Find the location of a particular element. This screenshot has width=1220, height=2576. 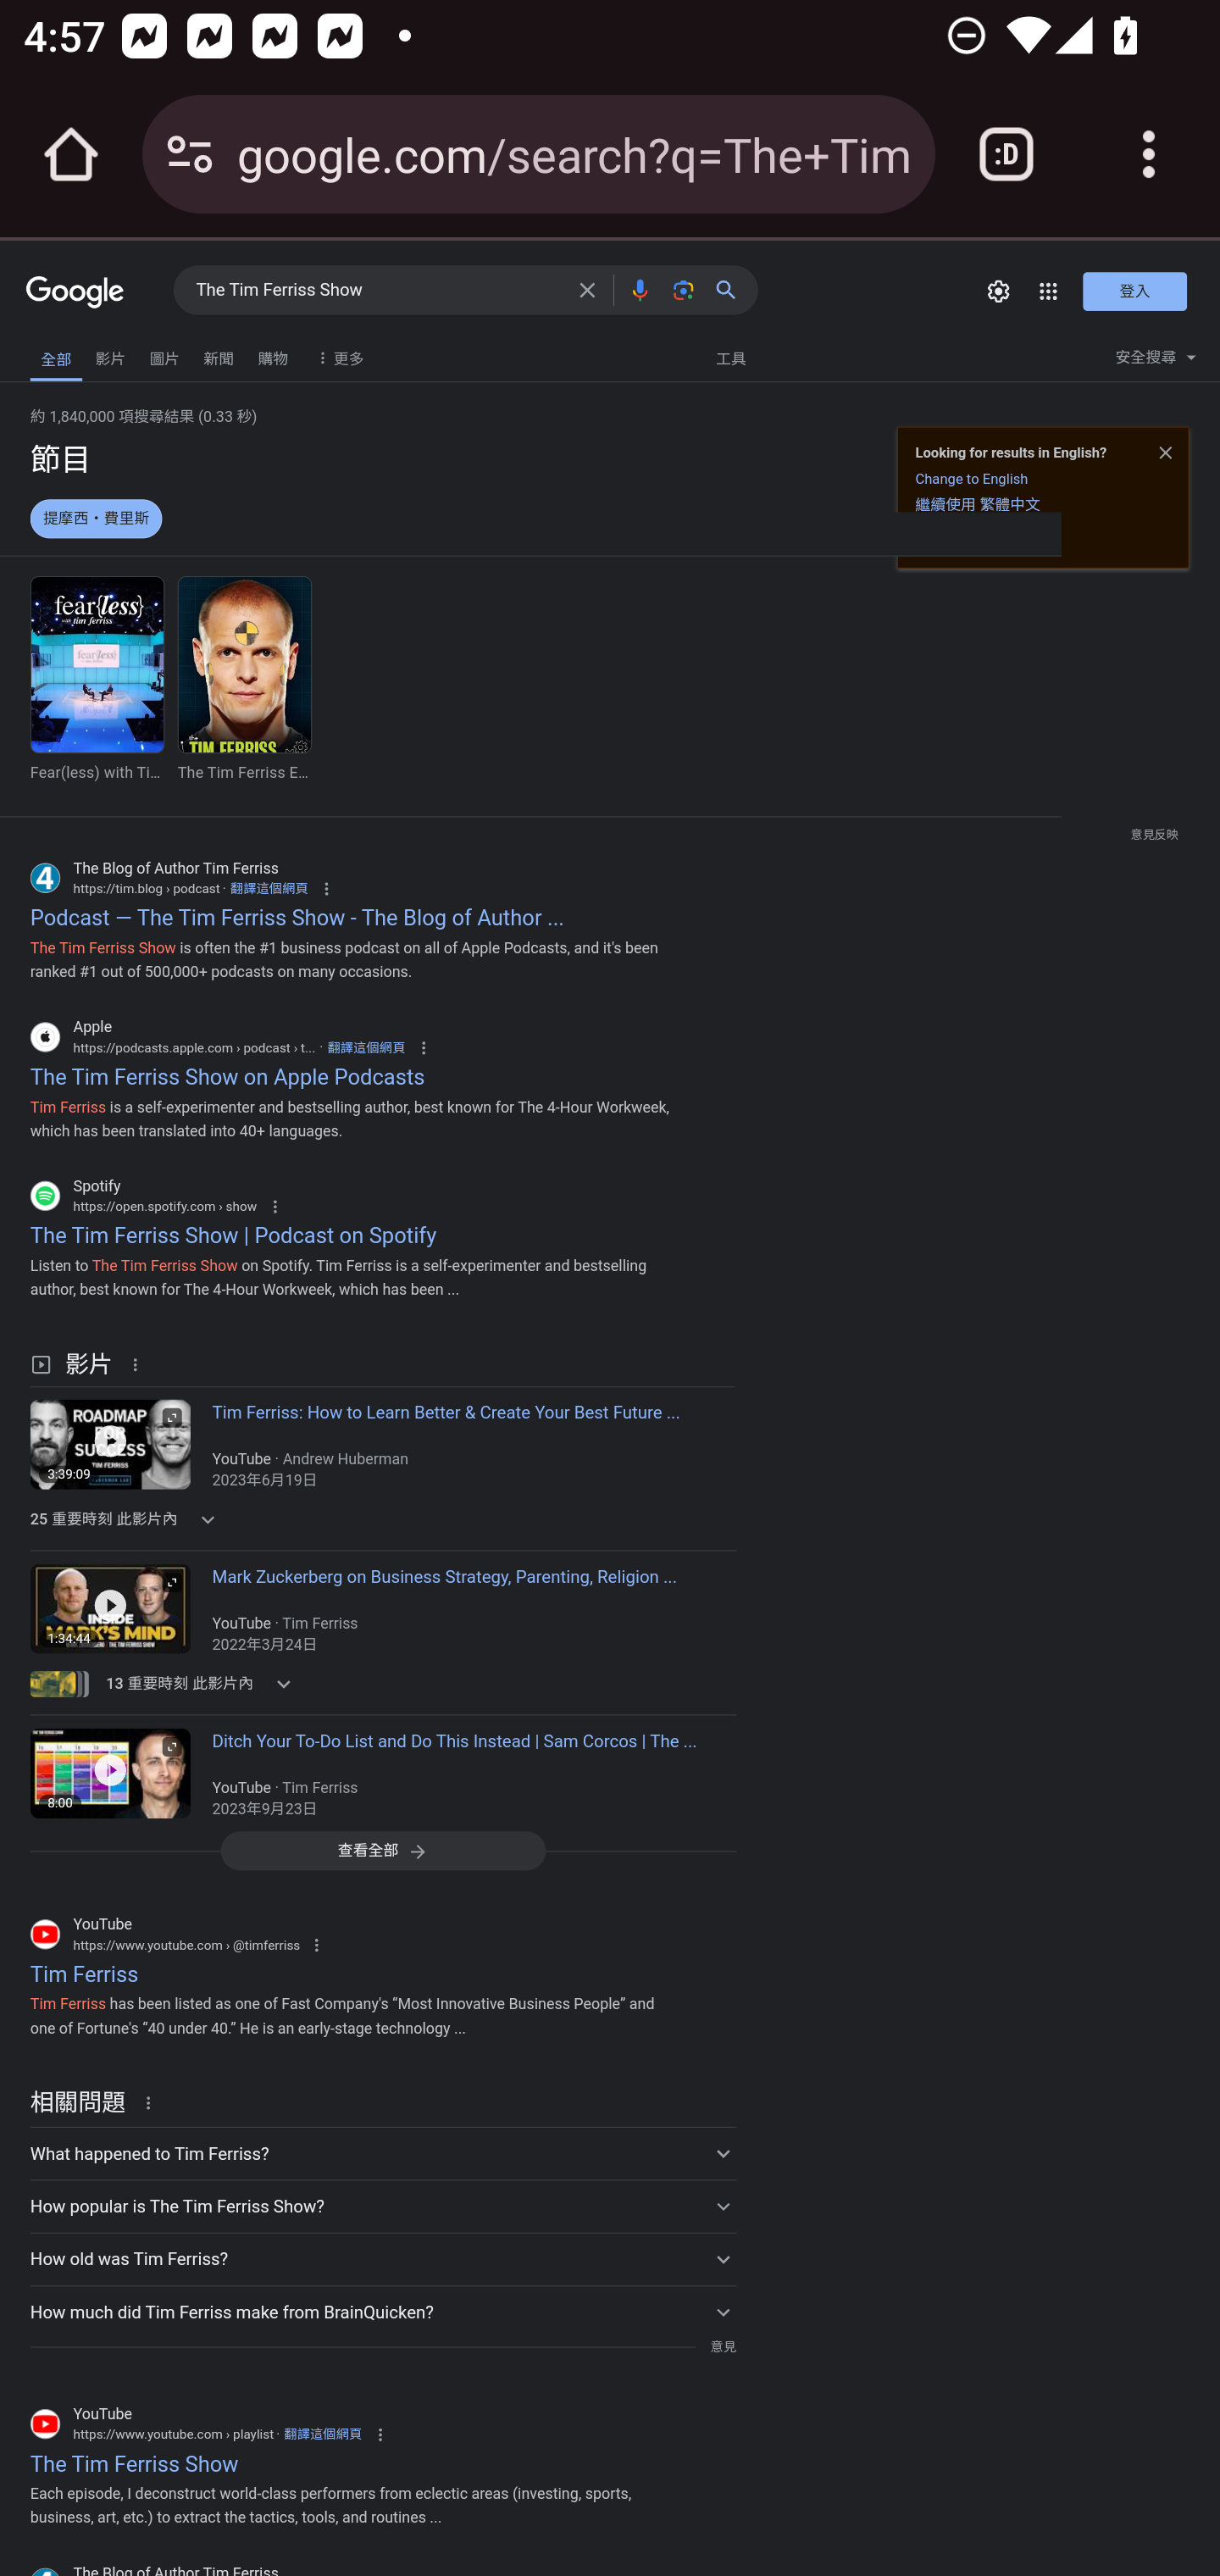

新聞 is located at coordinates (219, 355).